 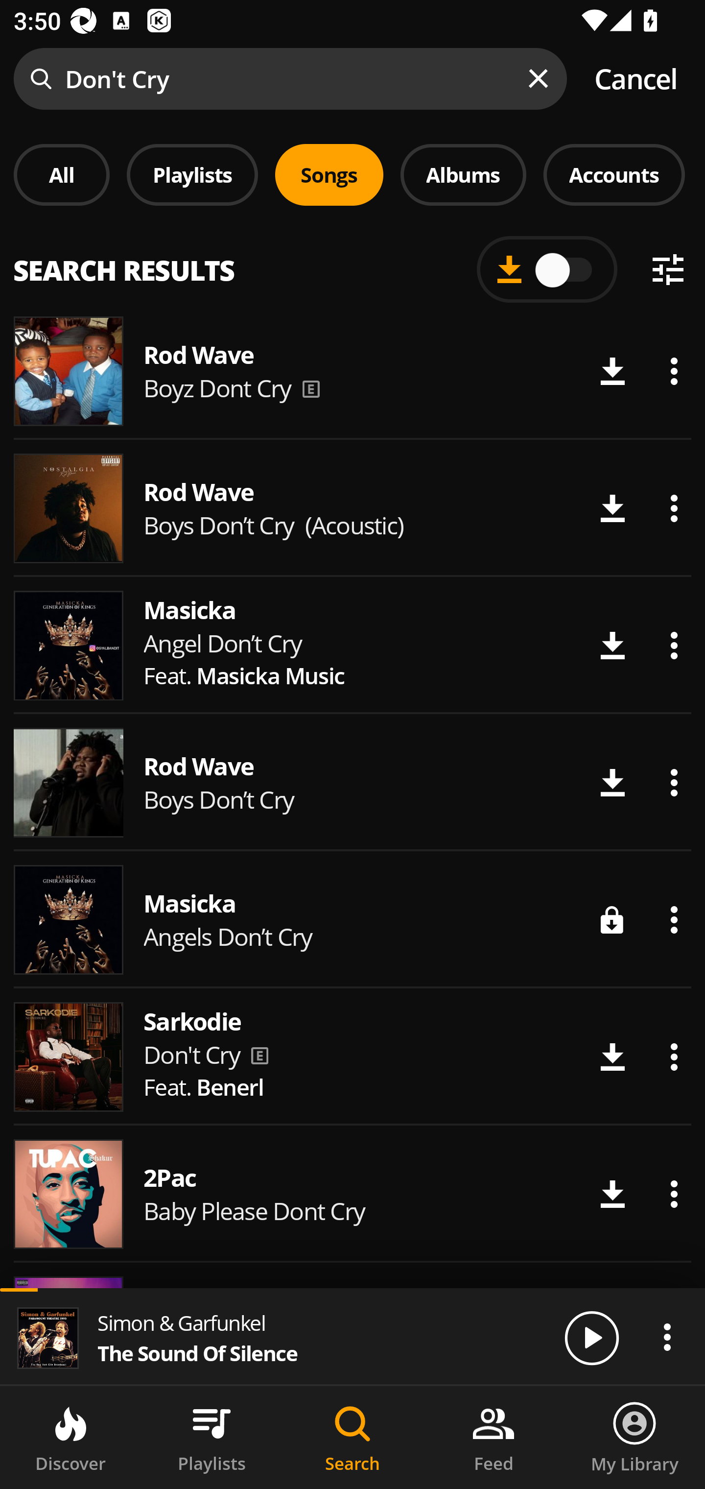 What do you see at coordinates (211, 1438) in the screenshot?
I see `Playlists` at bounding box center [211, 1438].